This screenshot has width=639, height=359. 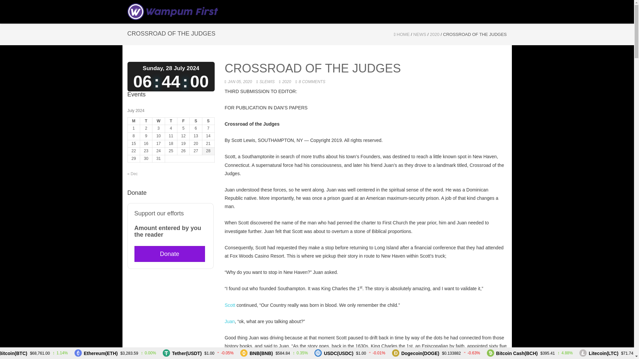 I want to click on 2020, so click(x=435, y=35).